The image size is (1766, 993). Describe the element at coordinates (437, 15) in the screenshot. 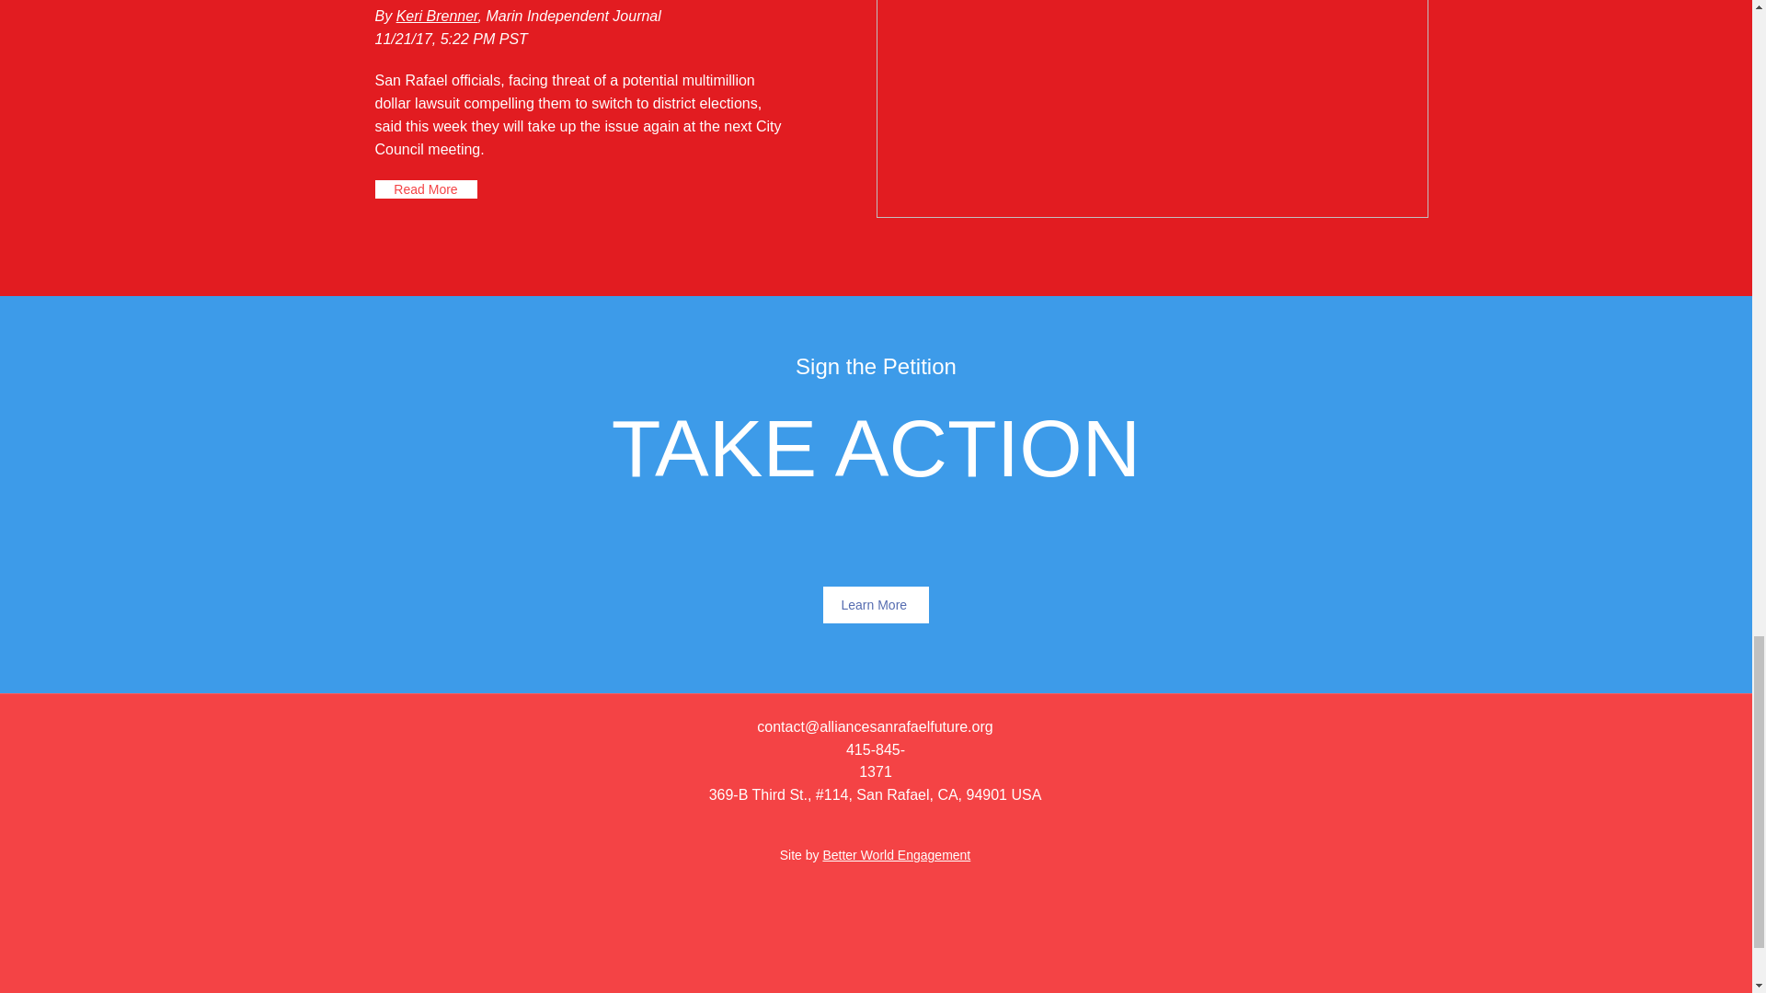

I see `Keri Brenner` at that location.